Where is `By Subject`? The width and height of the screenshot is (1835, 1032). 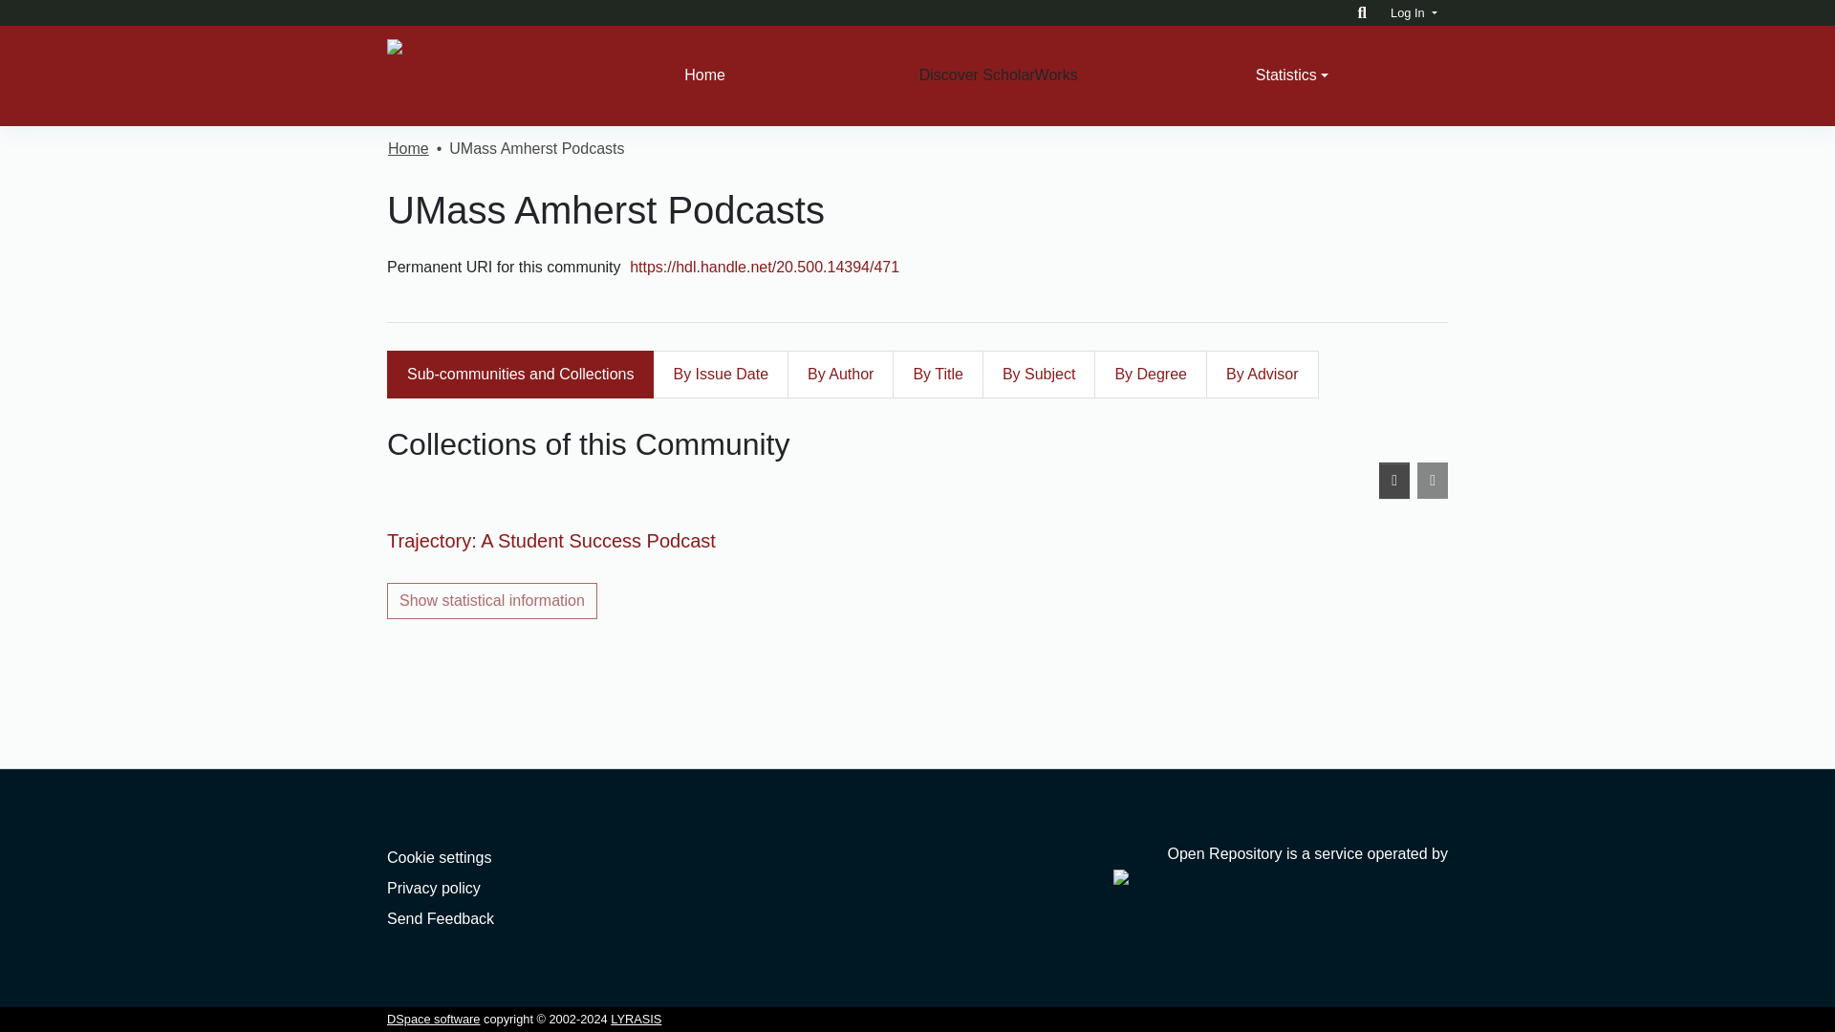 By Subject is located at coordinates (1038, 375).